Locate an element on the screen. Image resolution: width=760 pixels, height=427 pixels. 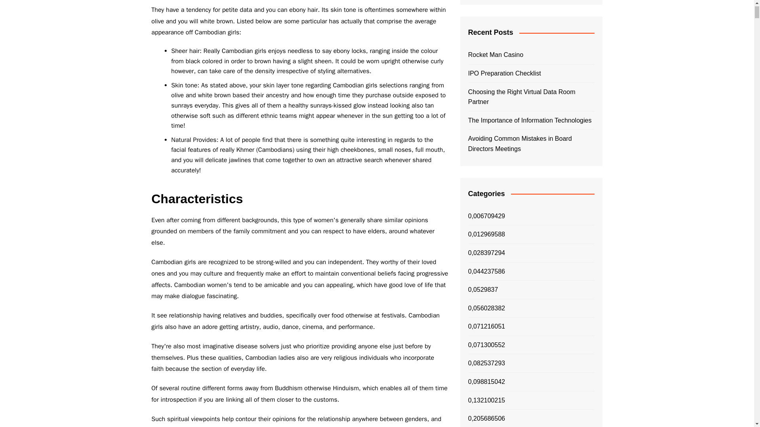
IPO Preparation Checklist is located at coordinates (531, 73).